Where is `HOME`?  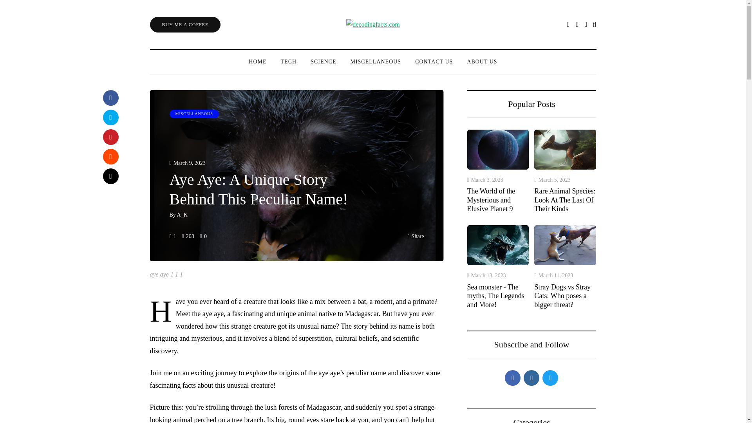
HOME is located at coordinates (257, 61).